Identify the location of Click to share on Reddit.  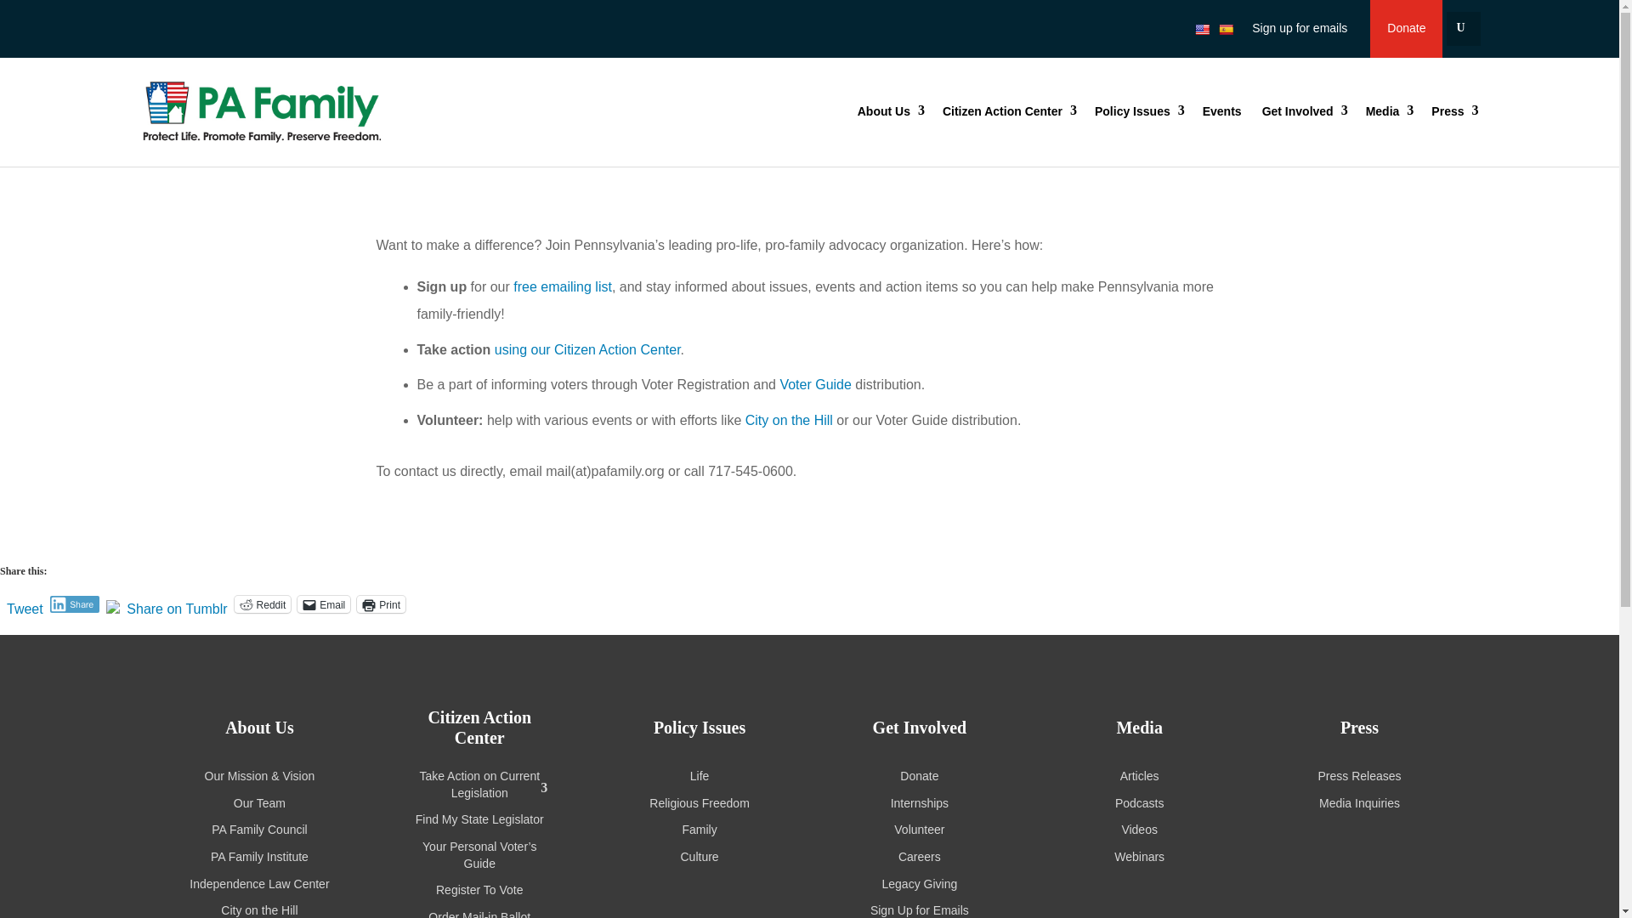
(263, 603).